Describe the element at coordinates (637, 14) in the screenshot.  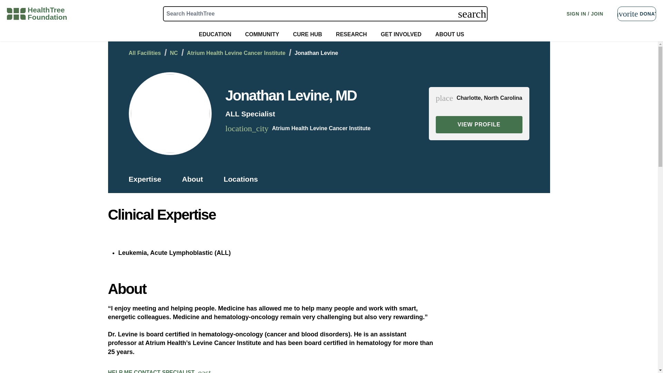
I see `Locations` at that location.